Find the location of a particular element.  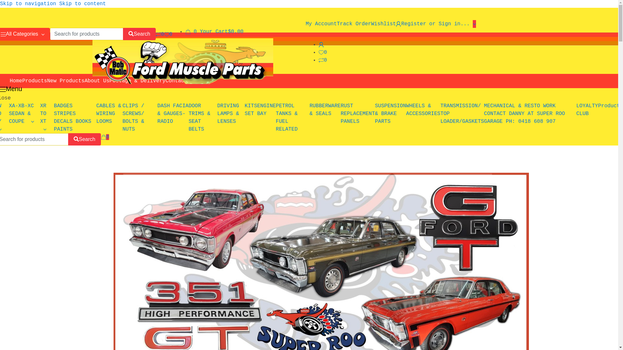

0 is located at coordinates (168, 34).